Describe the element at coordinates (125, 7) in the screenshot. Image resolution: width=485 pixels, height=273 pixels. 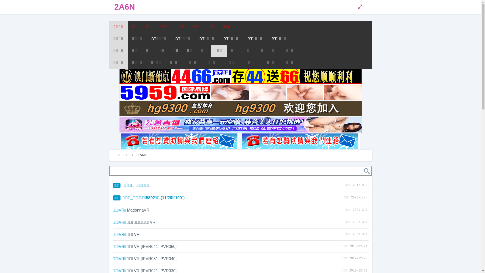
I see `2A6N` at that location.